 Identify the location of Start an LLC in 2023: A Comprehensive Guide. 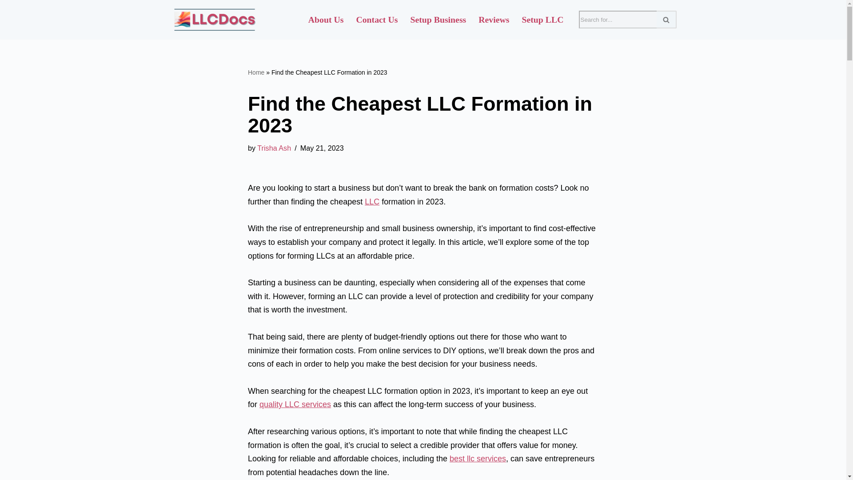
(372, 202).